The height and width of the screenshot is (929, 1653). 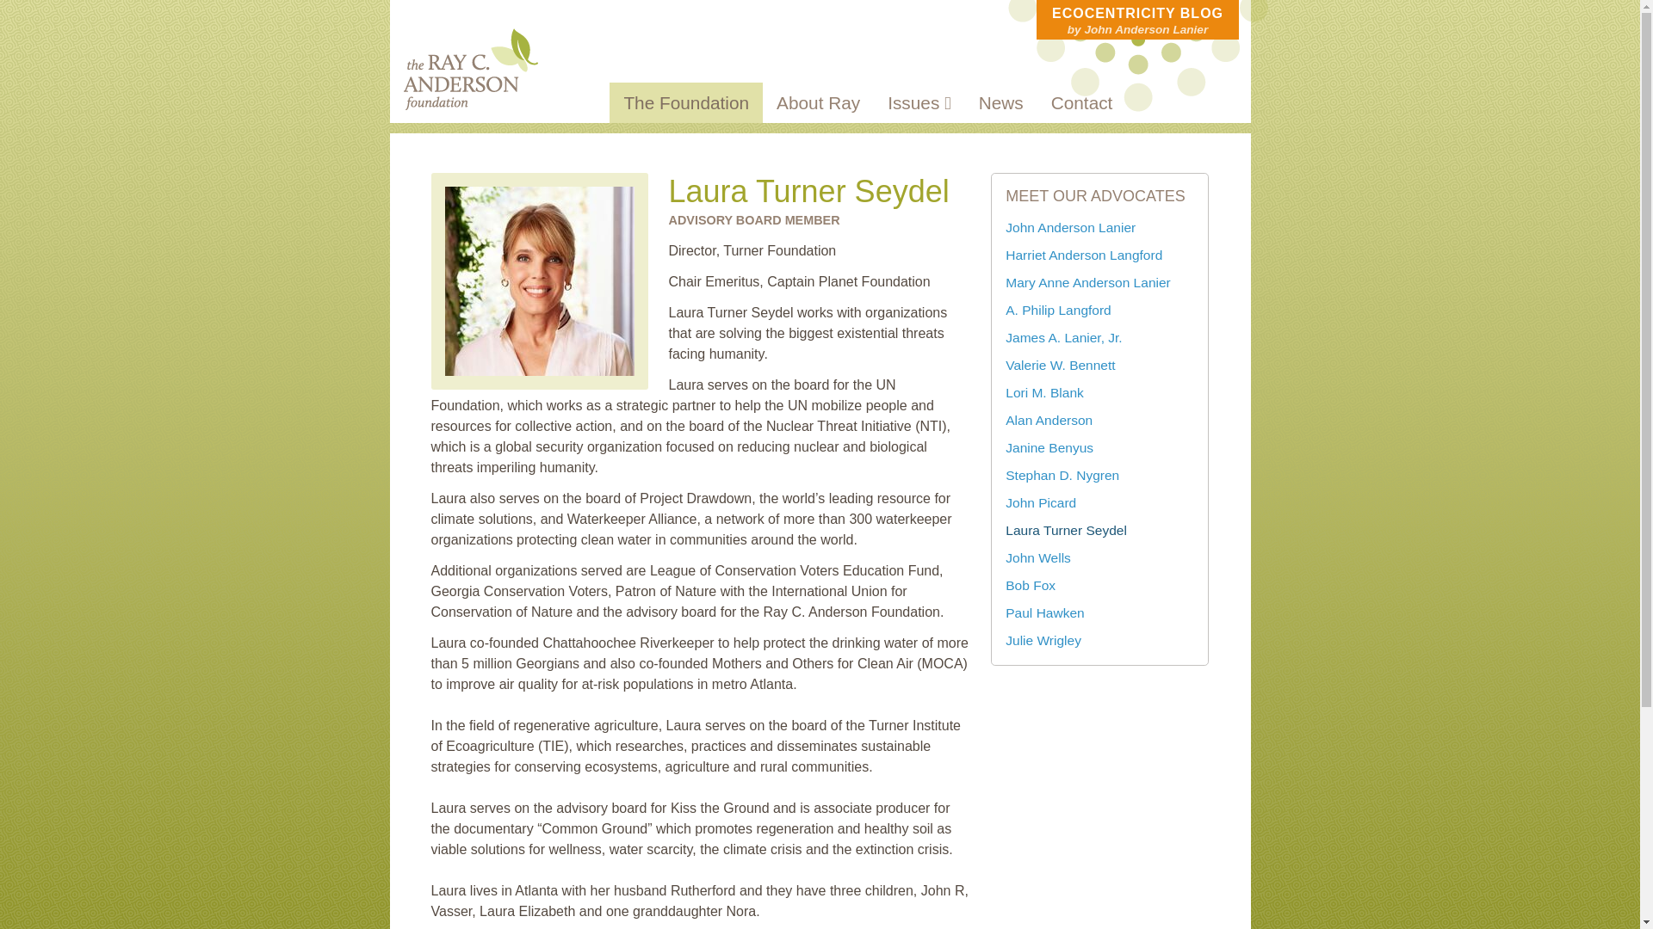 What do you see at coordinates (1066, 530) in the screenshot?
I see `Laura Turner Seydel` at bounding box center [1066, 530].